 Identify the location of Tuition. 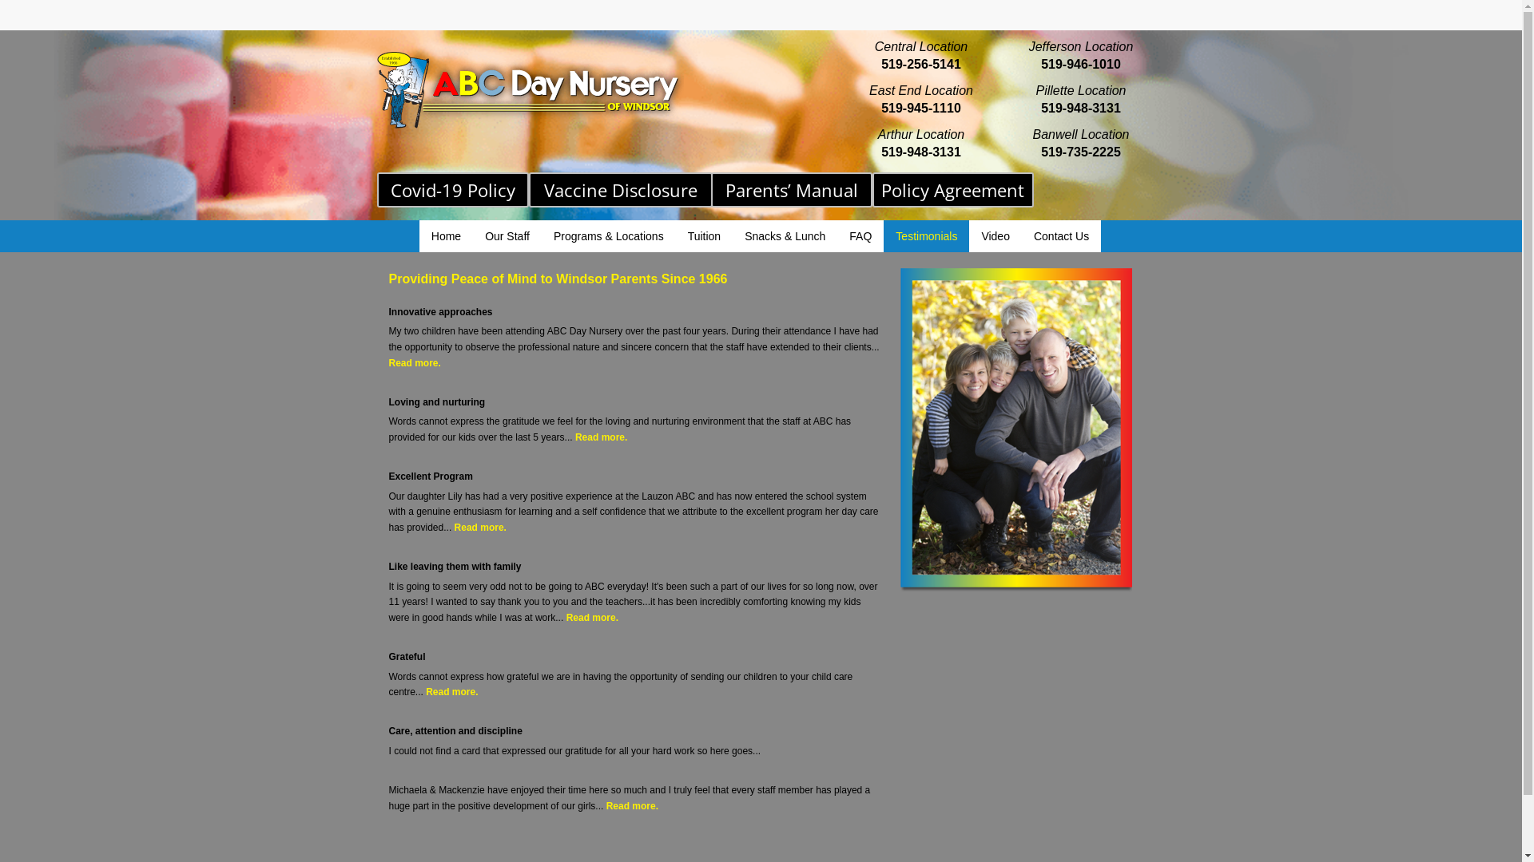
(705, 236).